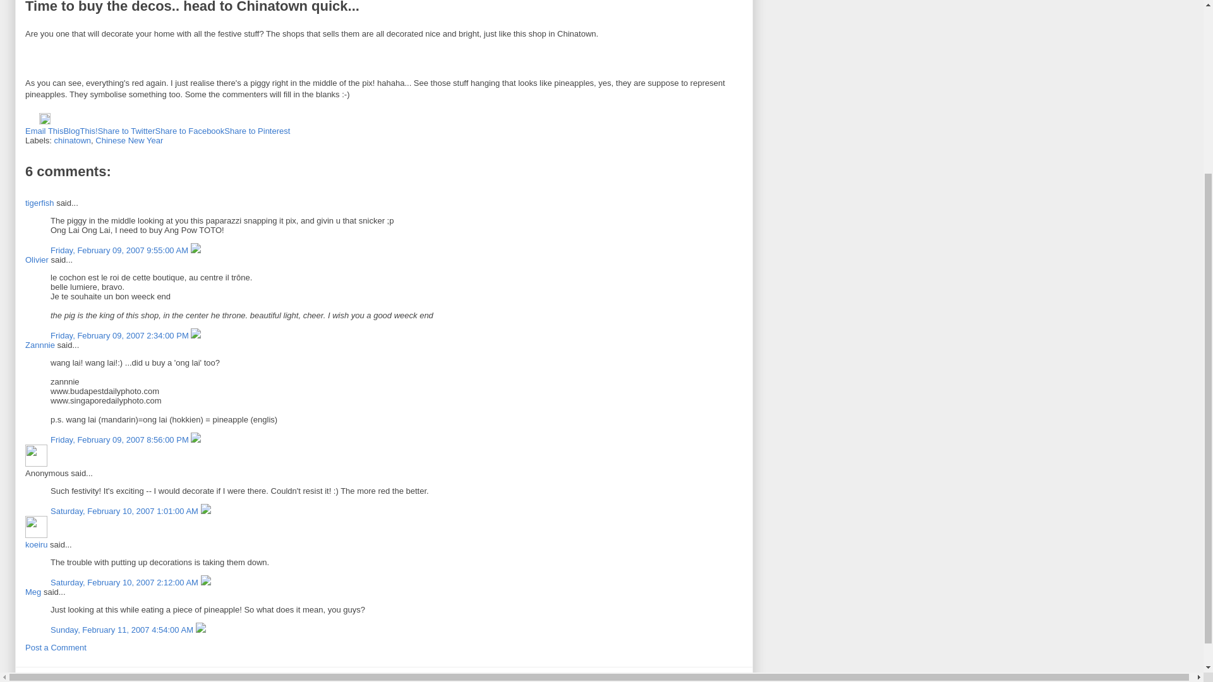 This screenshot has width=1213, height=682. What do you see at coordinates (44, 130) in the screenshot?
I see `Email This` at bounding box center [44, 130].